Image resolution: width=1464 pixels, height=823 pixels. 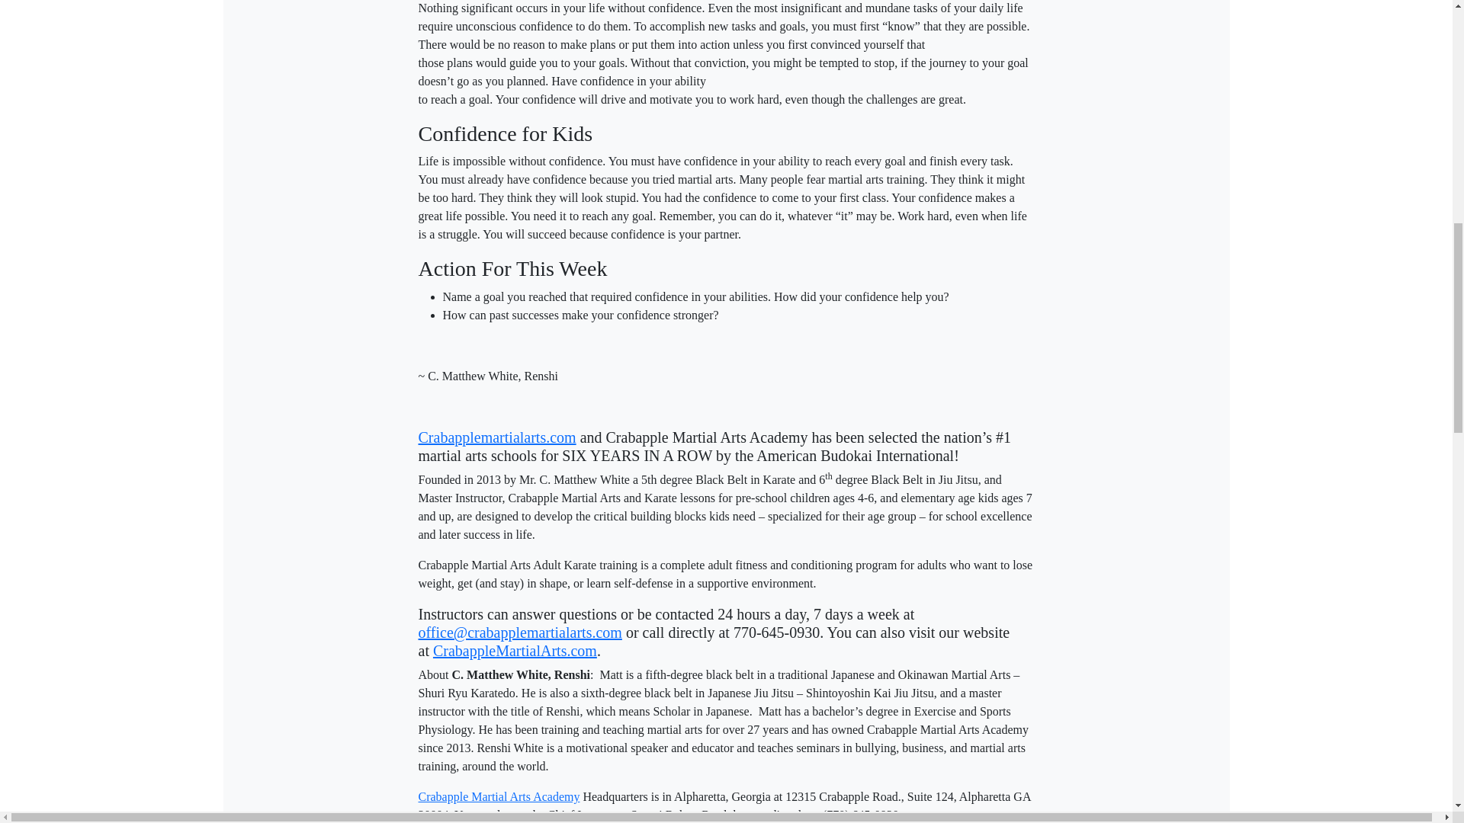 I want to click on Crabapplemartialarts.com, so click(x=496, y=437).